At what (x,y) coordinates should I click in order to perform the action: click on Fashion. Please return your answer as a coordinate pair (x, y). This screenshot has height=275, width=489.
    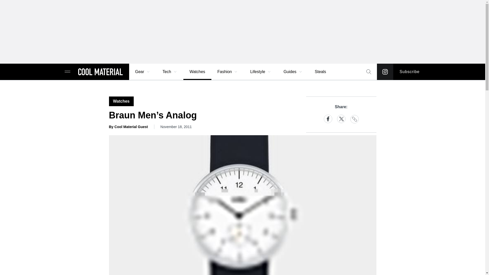
    Looking at the image, I should click on (228, 72).